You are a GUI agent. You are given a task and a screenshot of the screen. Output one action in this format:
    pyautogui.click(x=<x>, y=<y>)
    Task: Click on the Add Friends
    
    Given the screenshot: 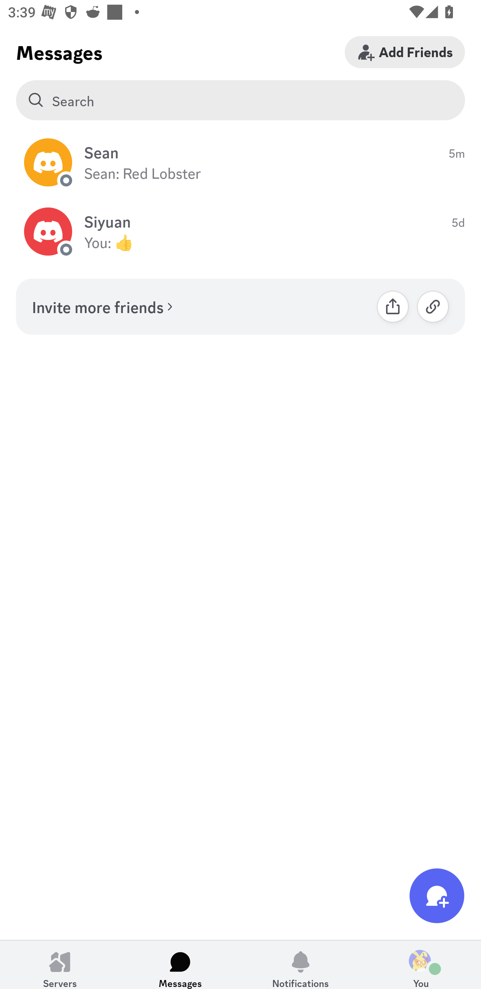 What is the action you would take?
    pyautogui.click(x=405, y=52)
    